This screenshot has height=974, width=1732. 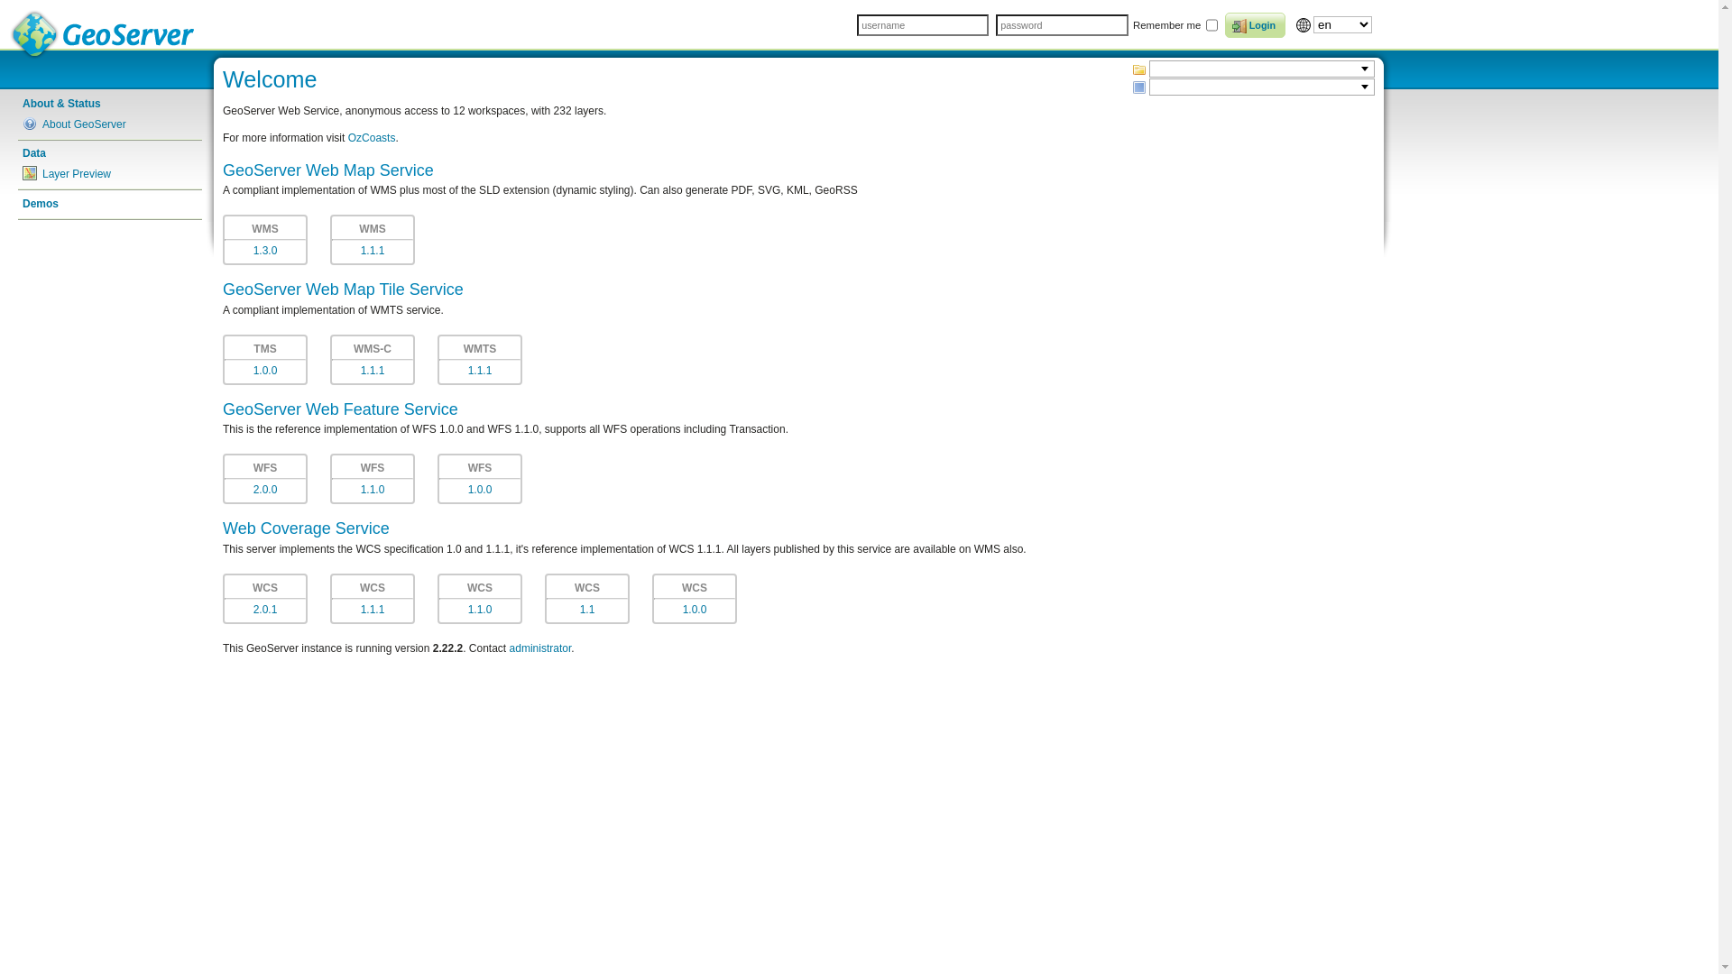 I want to click on WCS
1.1.1, so click(x=373, y=599).